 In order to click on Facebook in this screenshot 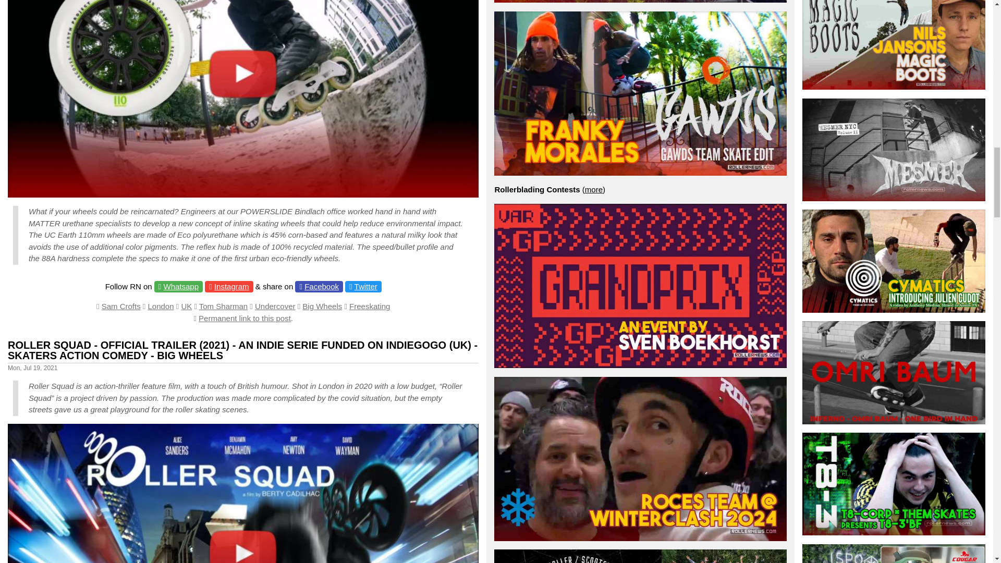, I will do `click(321, 287)`.